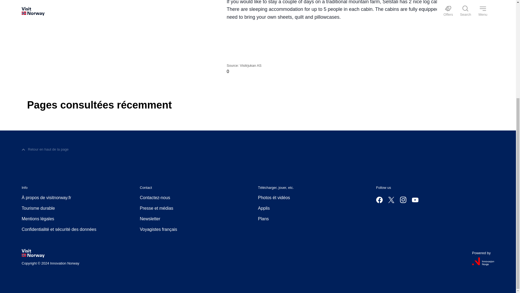 The image size is (520, 293). What do you see at coordinates (150, 219) in the screenshot?
I see `Newsletter` at bounding box center [150, 219].